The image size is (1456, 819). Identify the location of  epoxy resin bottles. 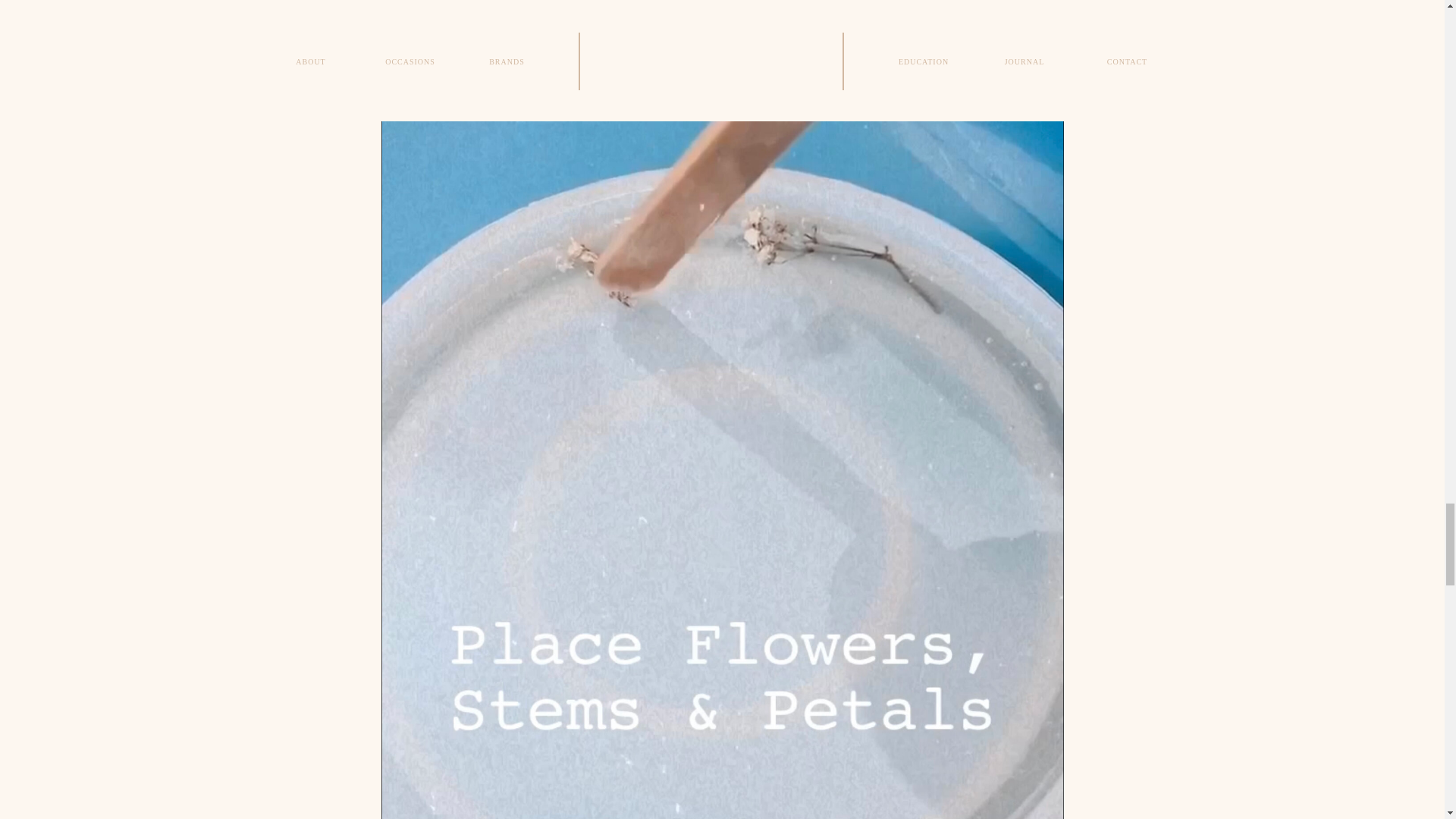
(723, 11).